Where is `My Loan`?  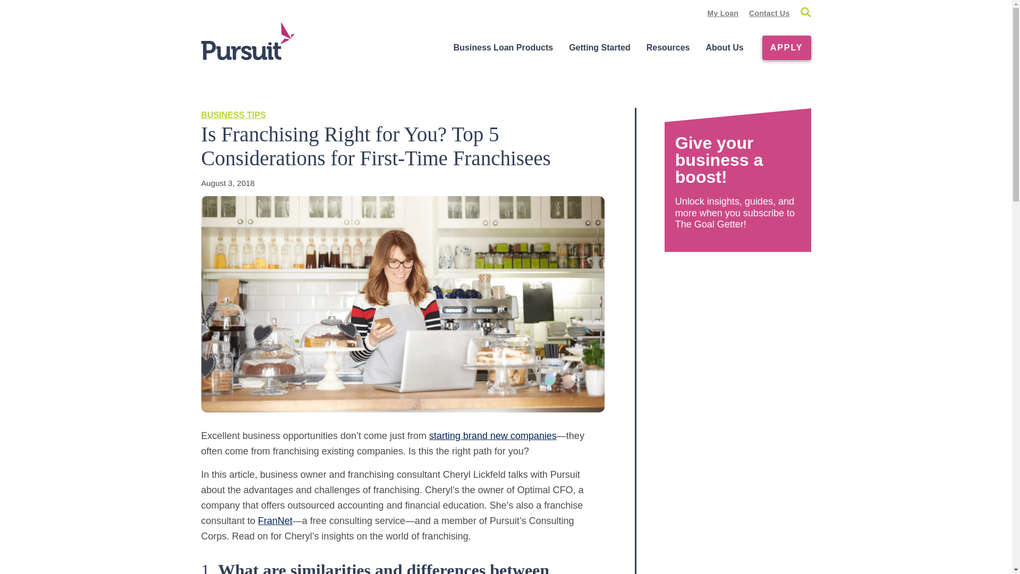
My Loan is located at coordinates (723, 13).